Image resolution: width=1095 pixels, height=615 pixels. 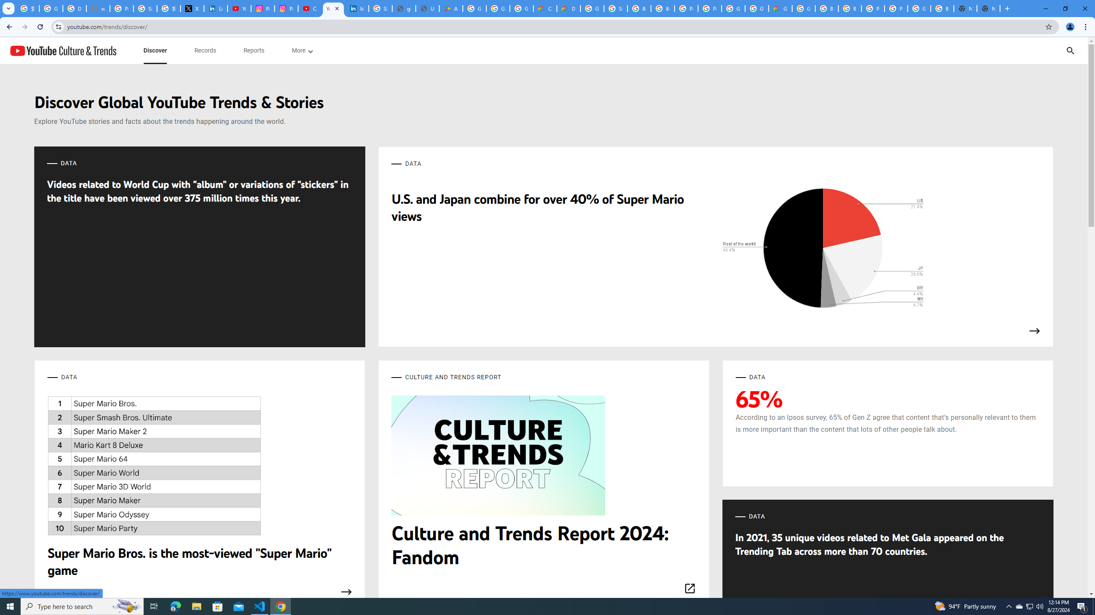 What do you see at coordinates (451, 9) in the screenshot?
I see `Android Apps on Google Play` at bounding box center [451, 9].